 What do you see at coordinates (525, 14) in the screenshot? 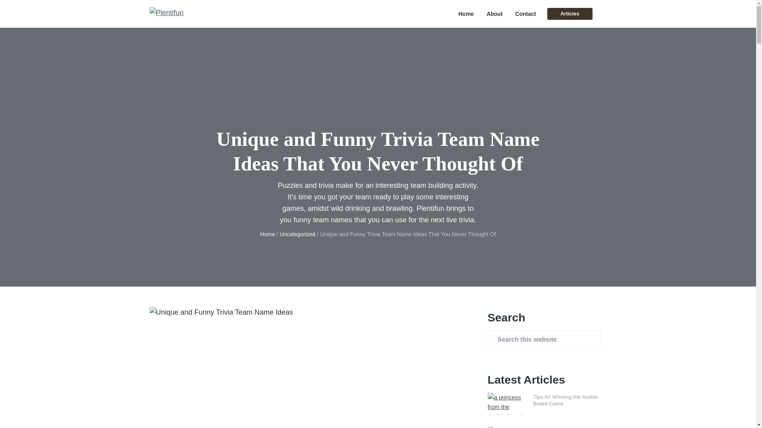
I see `Contact` at bounding box center [525, 14].